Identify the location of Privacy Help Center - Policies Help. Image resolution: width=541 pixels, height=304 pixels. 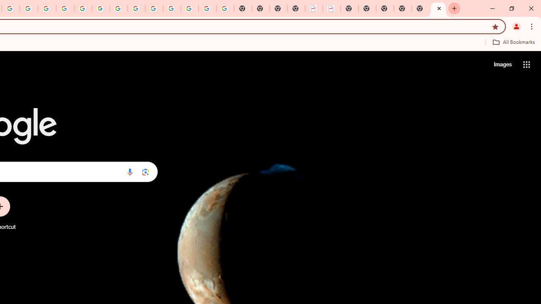
(65, 8).